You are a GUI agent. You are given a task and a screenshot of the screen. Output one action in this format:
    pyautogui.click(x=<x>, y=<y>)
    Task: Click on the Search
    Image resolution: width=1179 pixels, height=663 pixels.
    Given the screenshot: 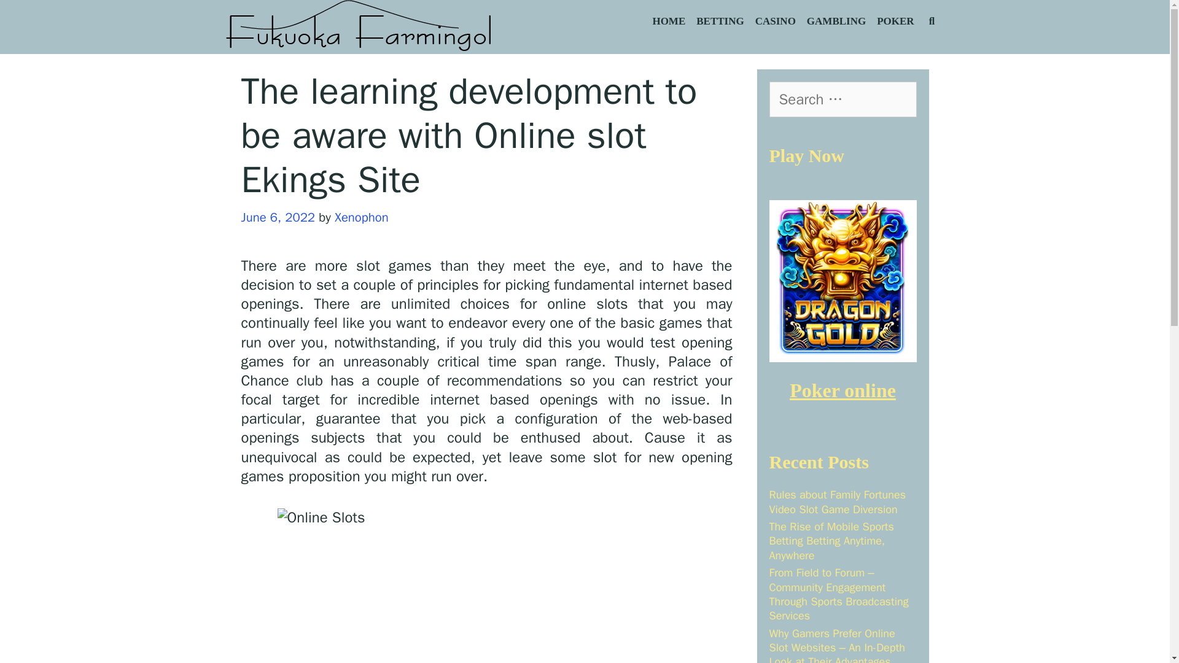 What is the action you would take?
    pyautogui.click(x=149, y=21)
    